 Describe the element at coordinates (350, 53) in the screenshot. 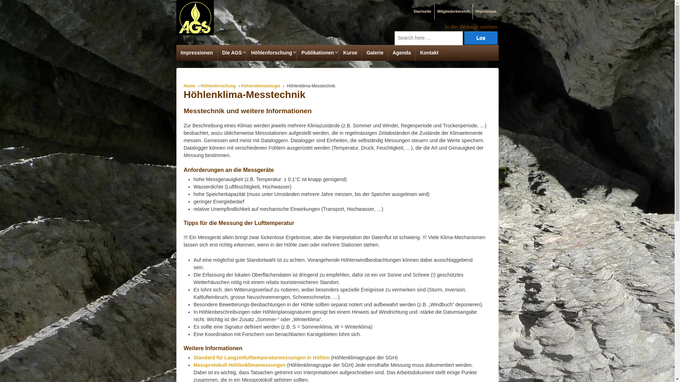

I see `Kurse` at that location.